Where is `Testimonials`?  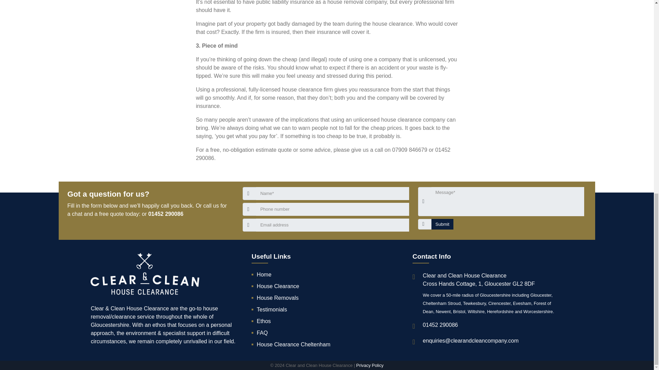 Testimonials is located at coordinates (325, 310).